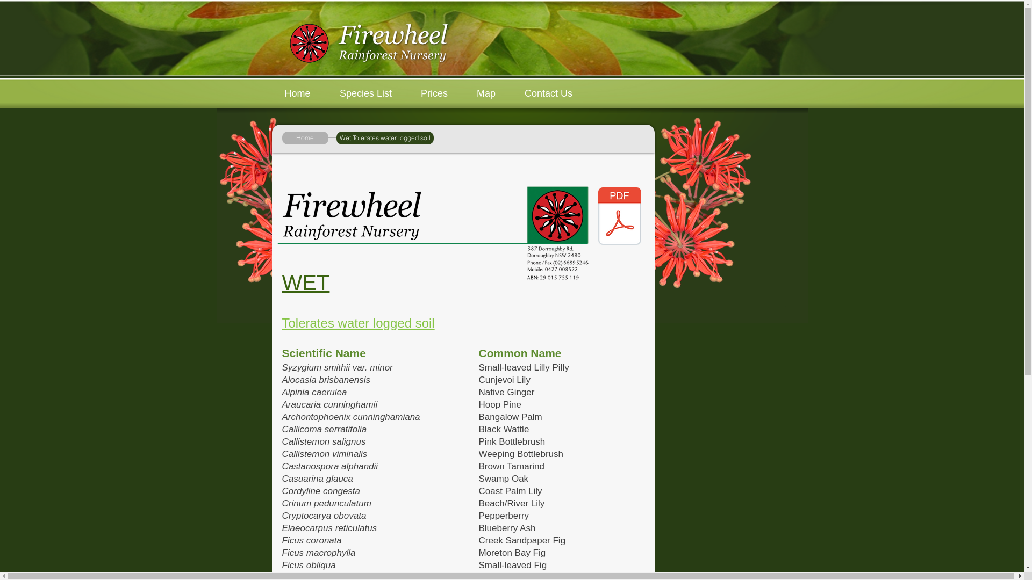  What do you see at coordinates (620, 217) in the screenshot?
I see `firewheel_nursery_wet_tolerates_water_lo` at bounding box center [620, 217].